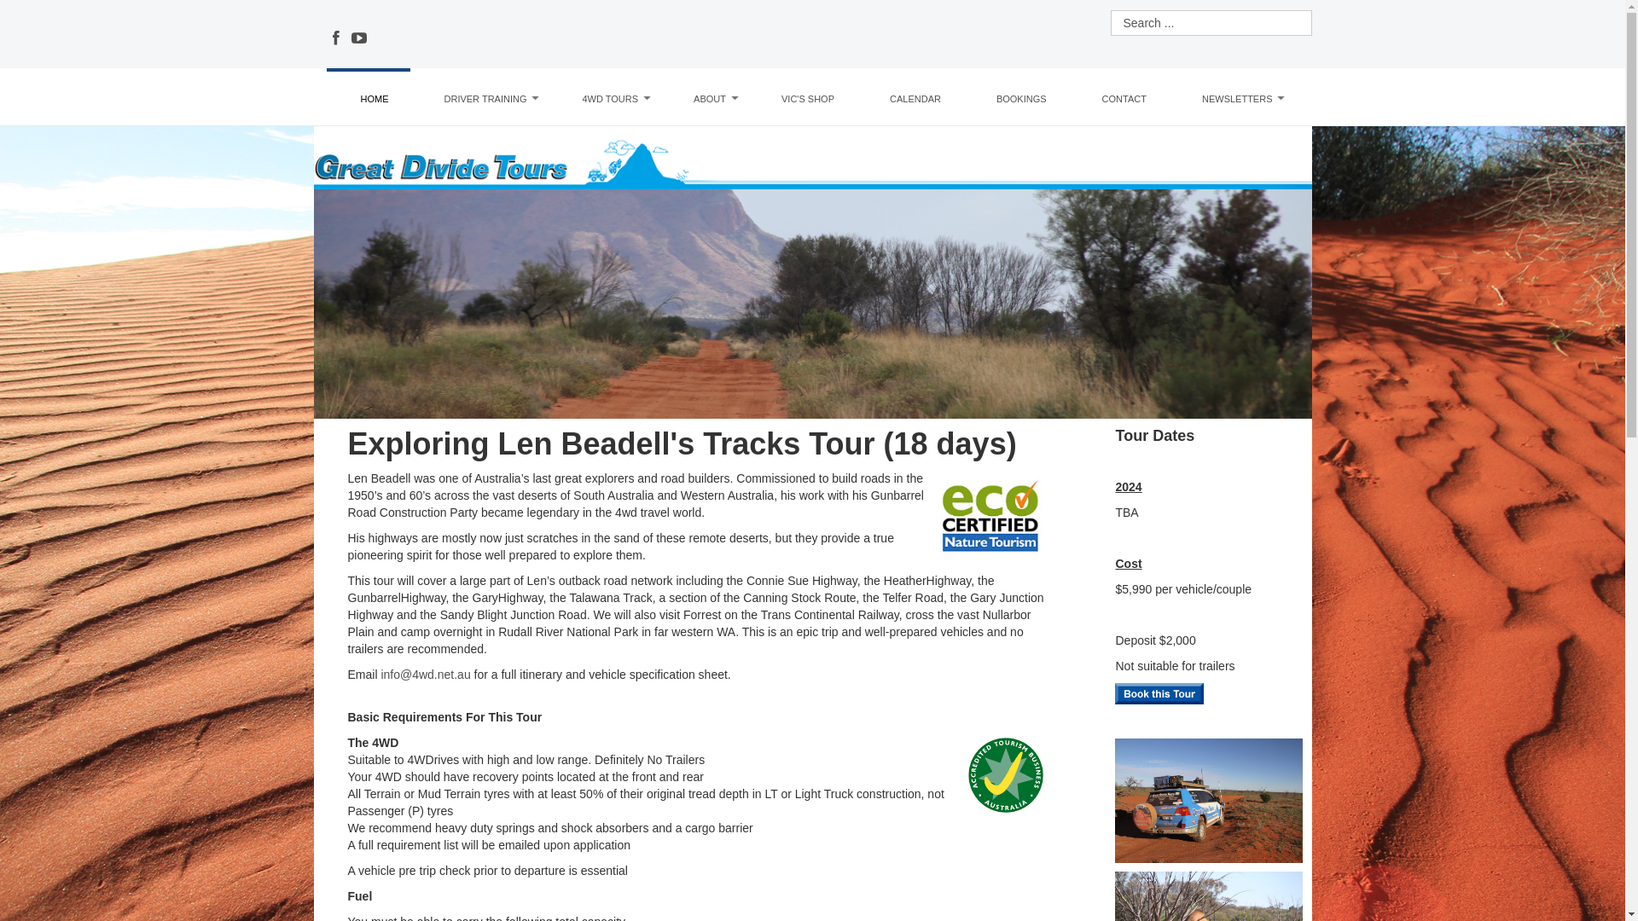 The image size is (1638, 921). What do you see at coordinates (808, 99) in the screenshot?
I see `VIC'S SHOP` at bounding box center [808, 99].